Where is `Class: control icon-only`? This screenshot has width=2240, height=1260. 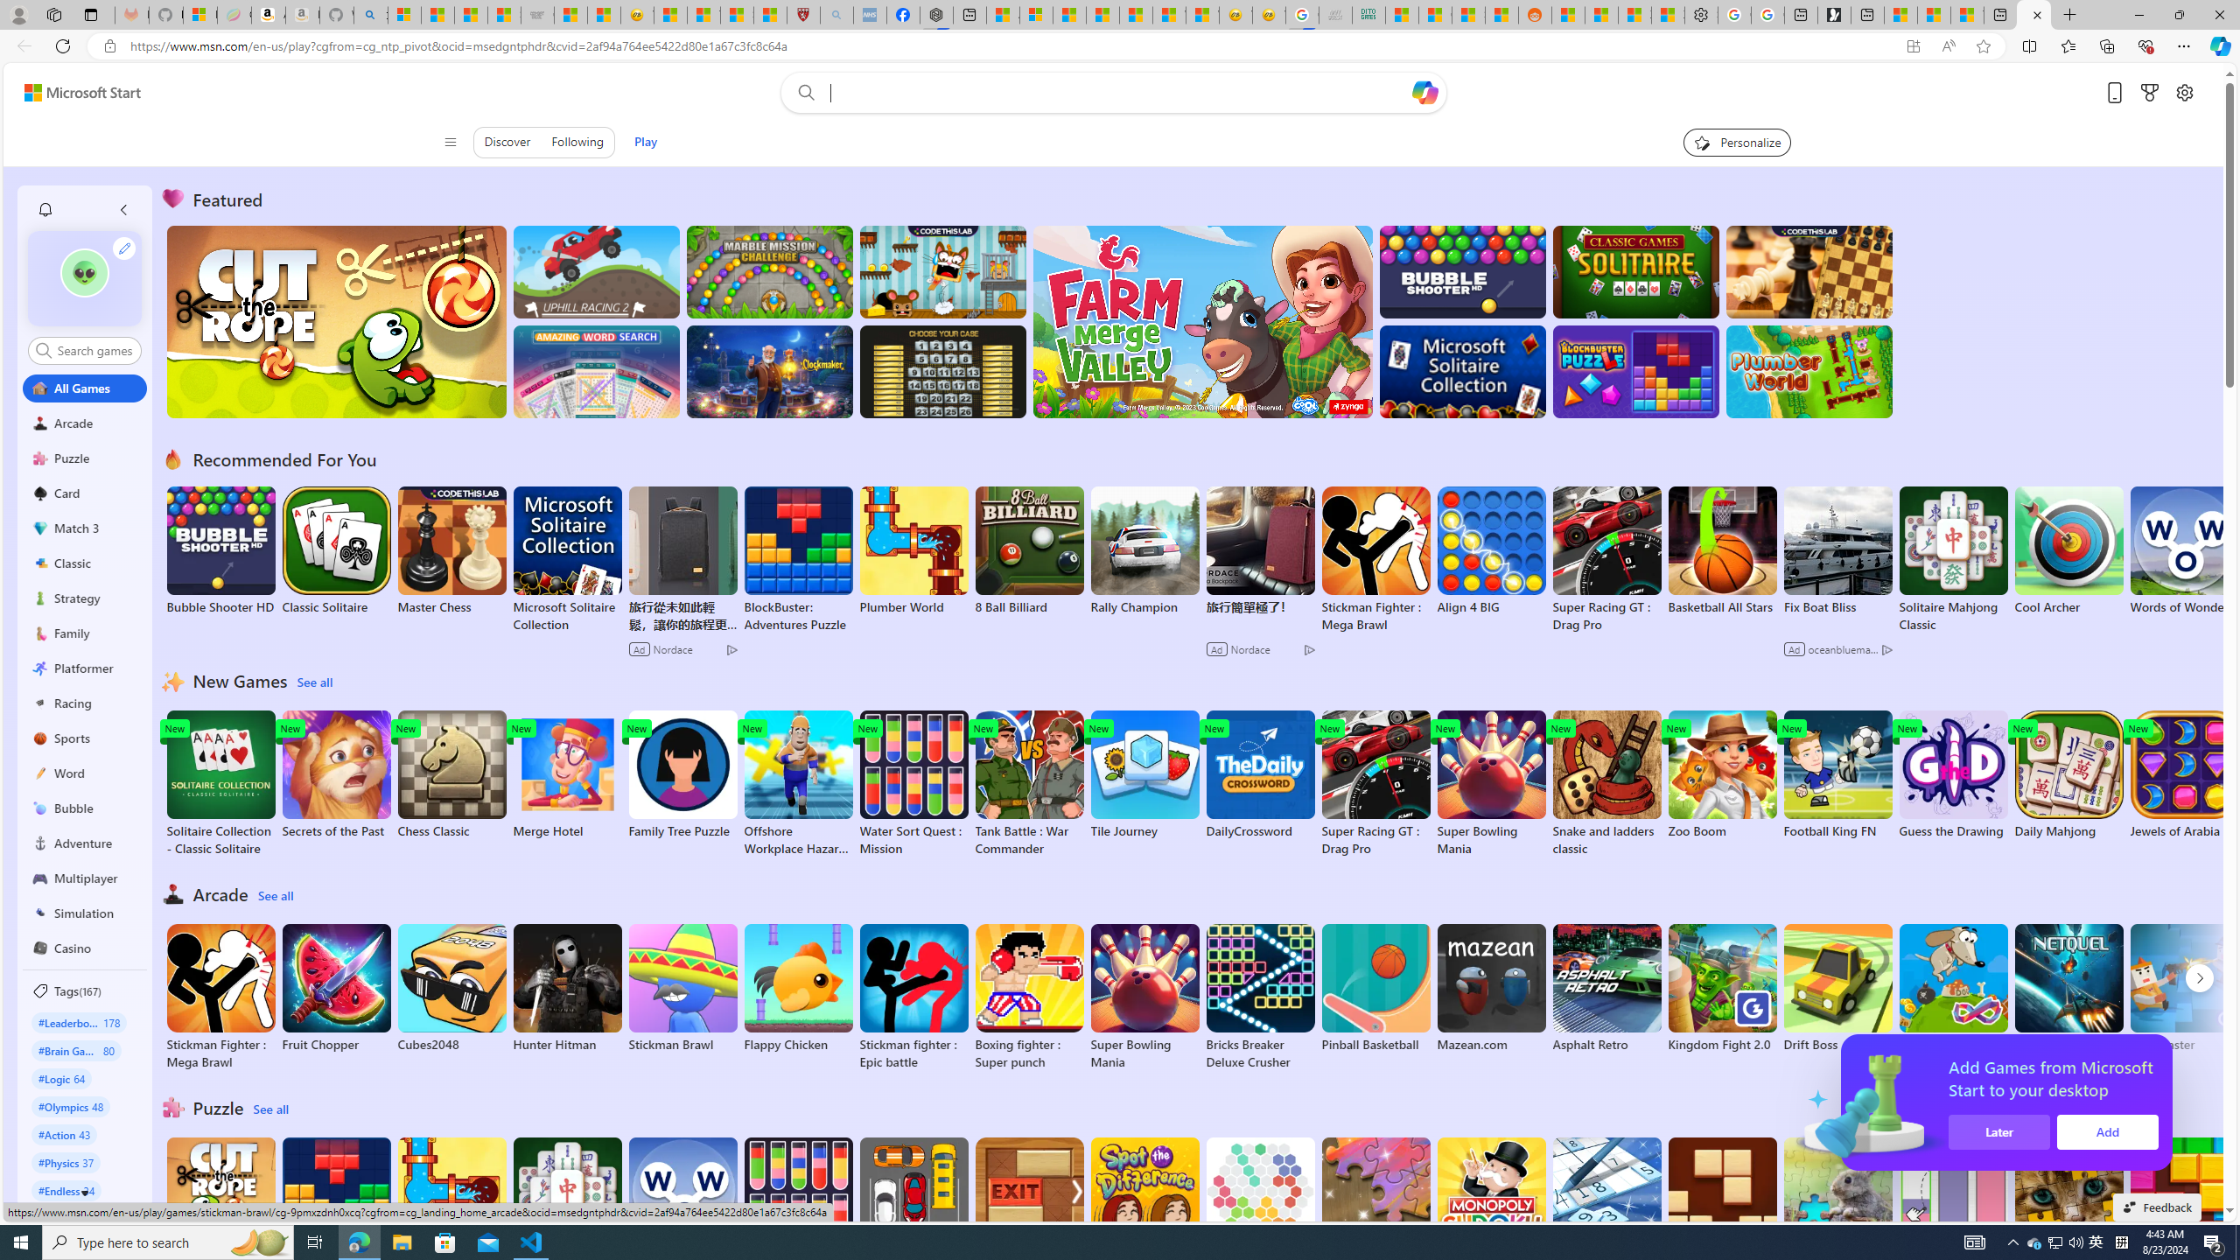 Class: control icon-only is located at coordinates (450, 142).